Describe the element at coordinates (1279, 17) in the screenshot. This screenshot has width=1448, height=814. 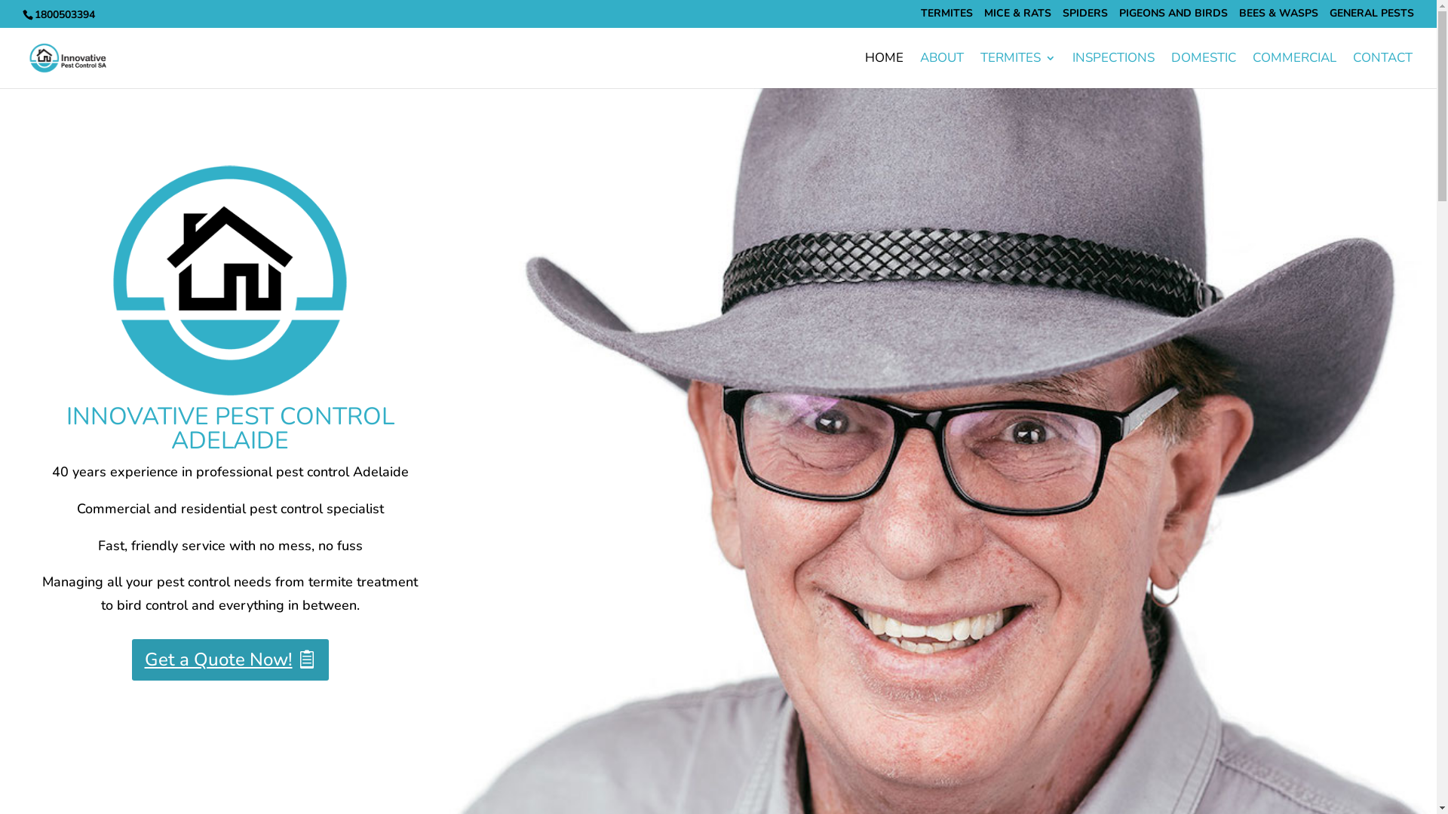
I see `BEES & WASPS` at that location.